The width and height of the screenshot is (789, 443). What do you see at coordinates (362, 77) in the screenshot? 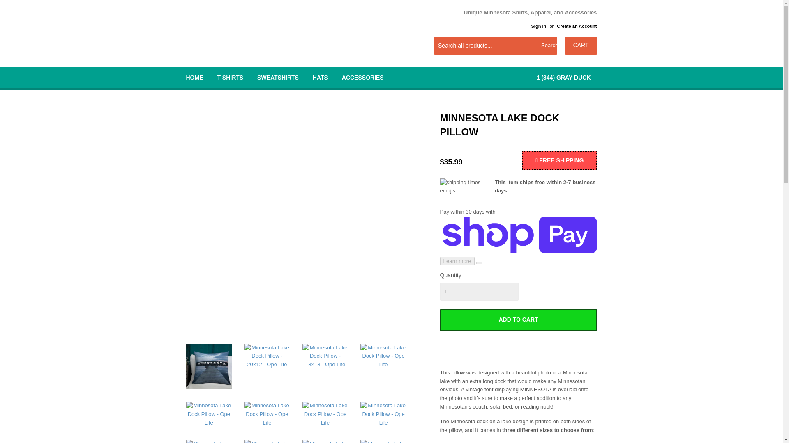
I see `ACCESSORIES` at bounding box center [362, 77].